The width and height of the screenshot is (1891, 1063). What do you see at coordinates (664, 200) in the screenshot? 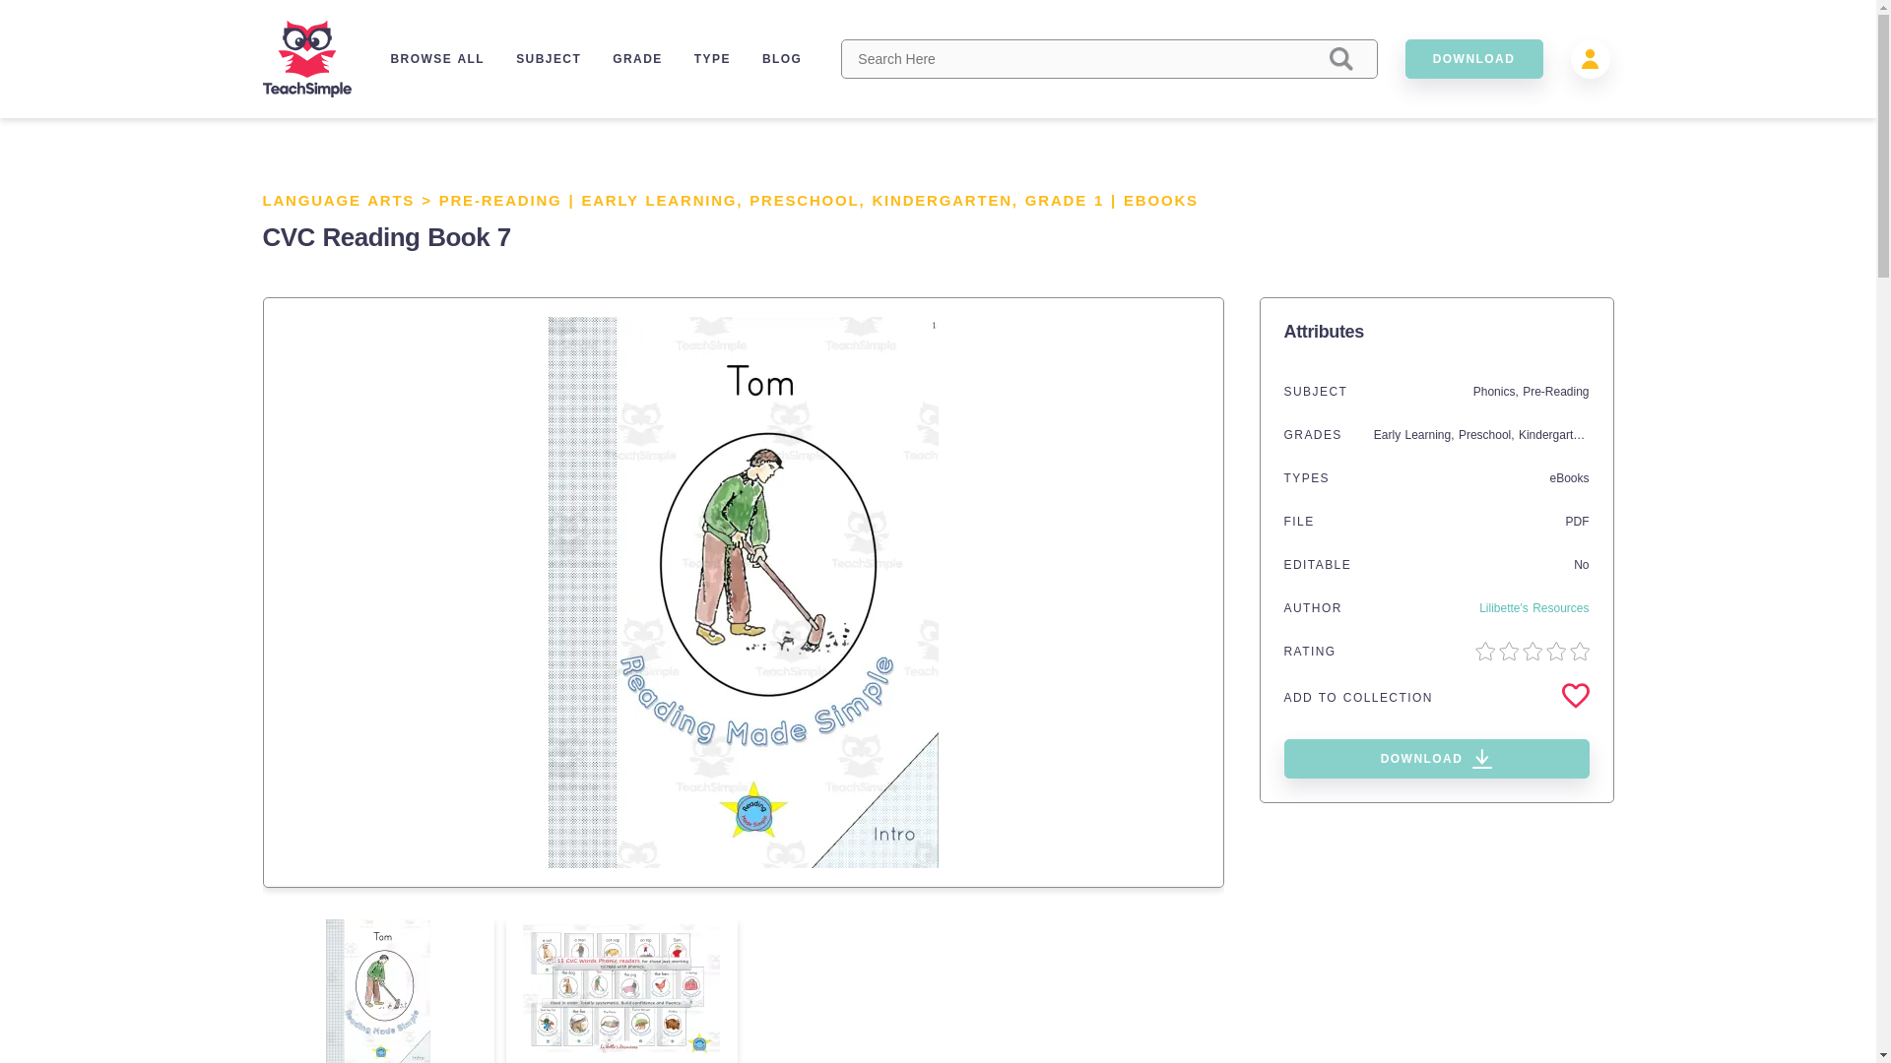
I see `EARLY LEARNING,` at bounding box center [664, 200].